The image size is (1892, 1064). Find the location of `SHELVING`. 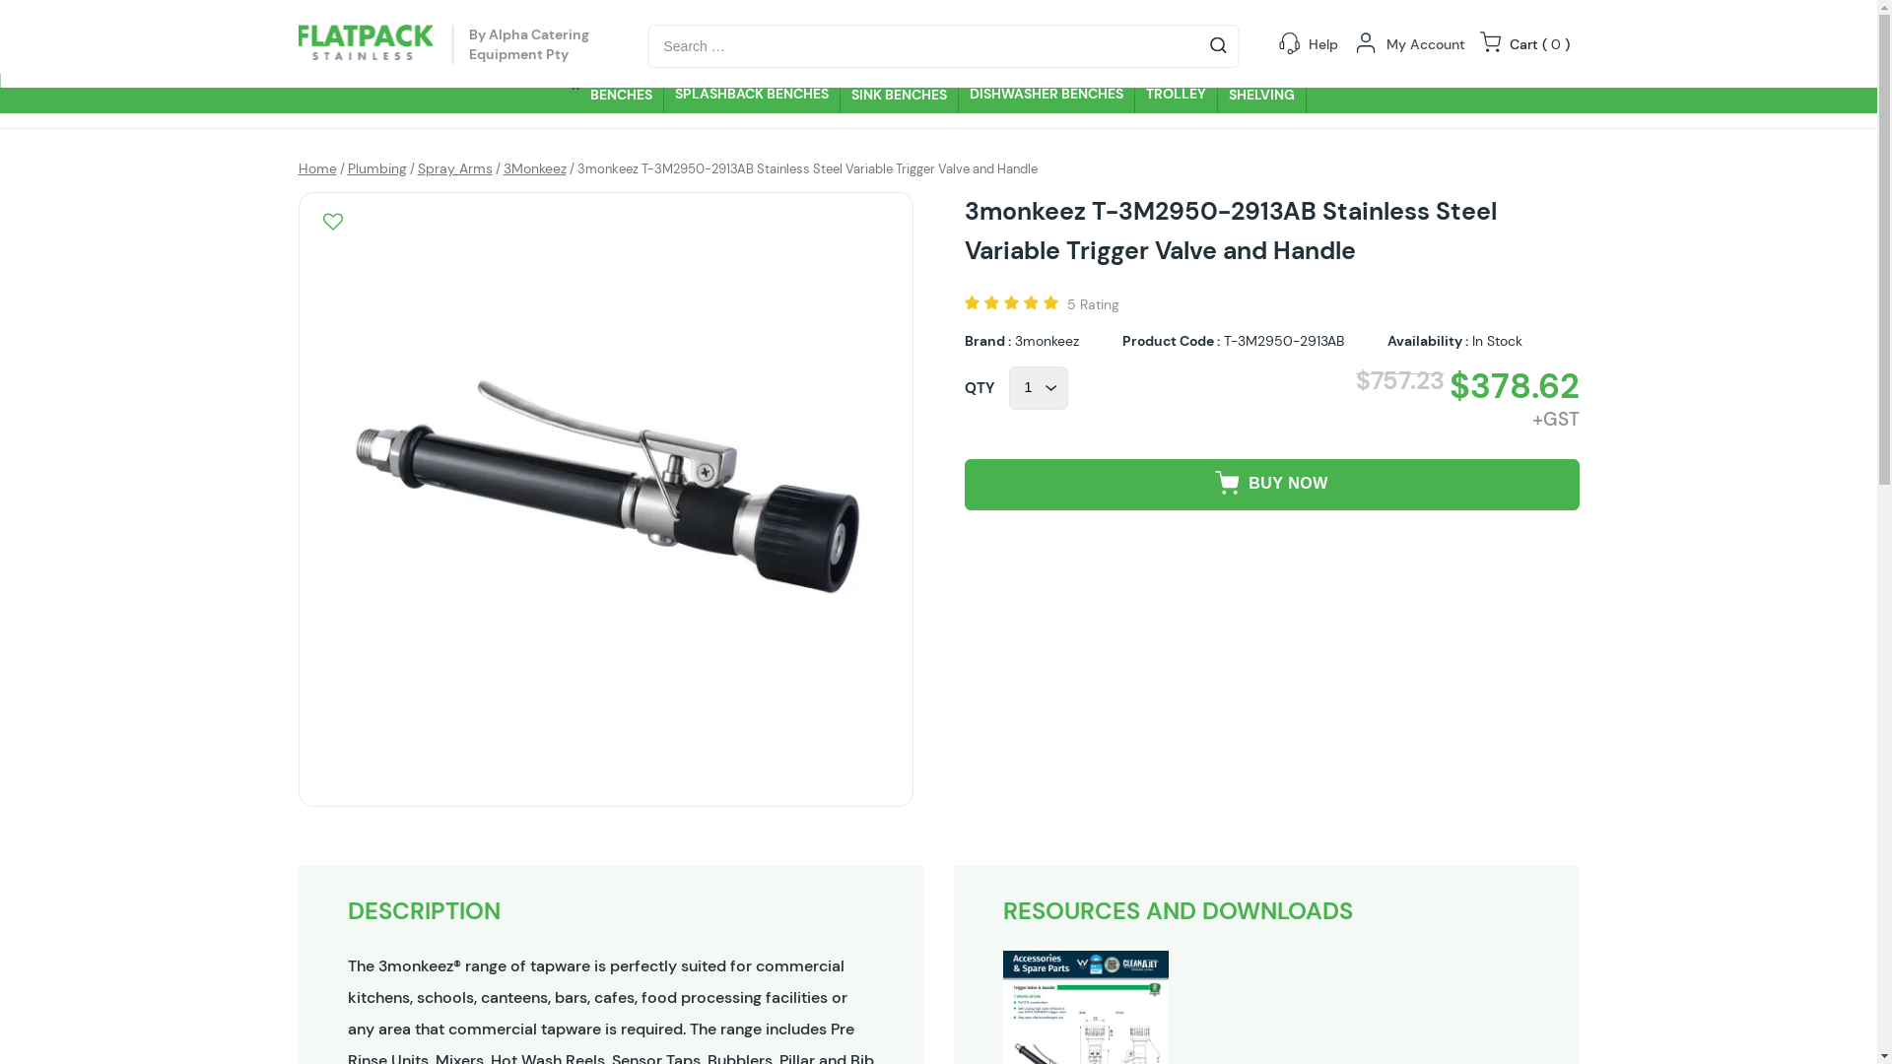

SHELVING is located at coordinates (1262, 94).